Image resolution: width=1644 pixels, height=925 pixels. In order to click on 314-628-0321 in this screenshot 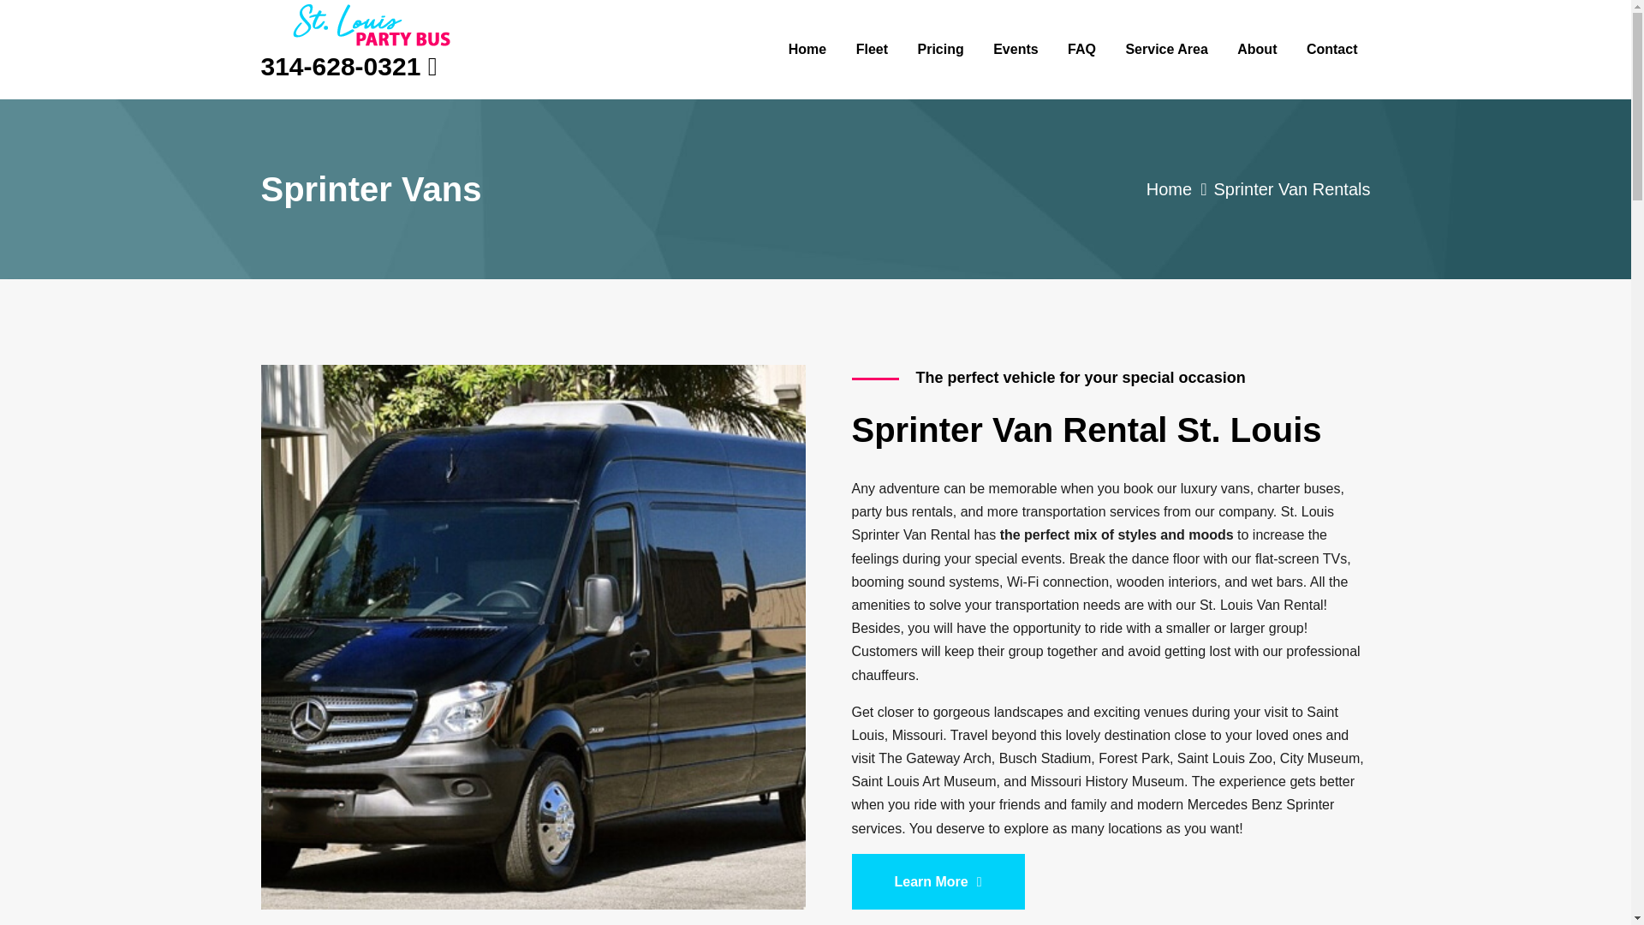, I will do `click(340, 67)`.